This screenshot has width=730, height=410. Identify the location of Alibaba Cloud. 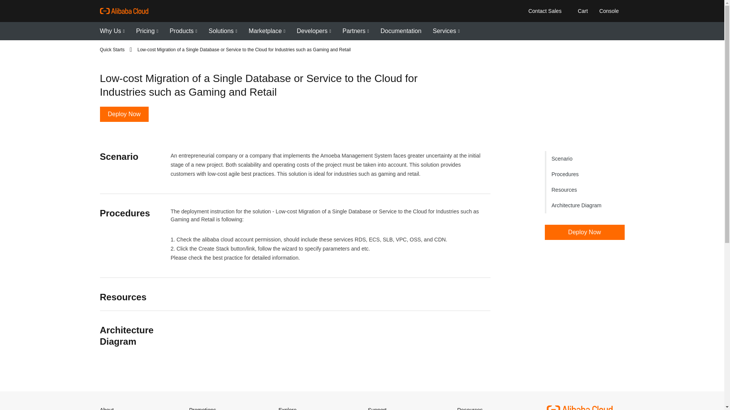
(124, 11).